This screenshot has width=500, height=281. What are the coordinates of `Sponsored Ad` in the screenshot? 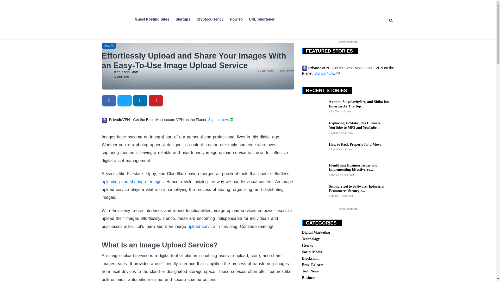 It's located at (232, 119).